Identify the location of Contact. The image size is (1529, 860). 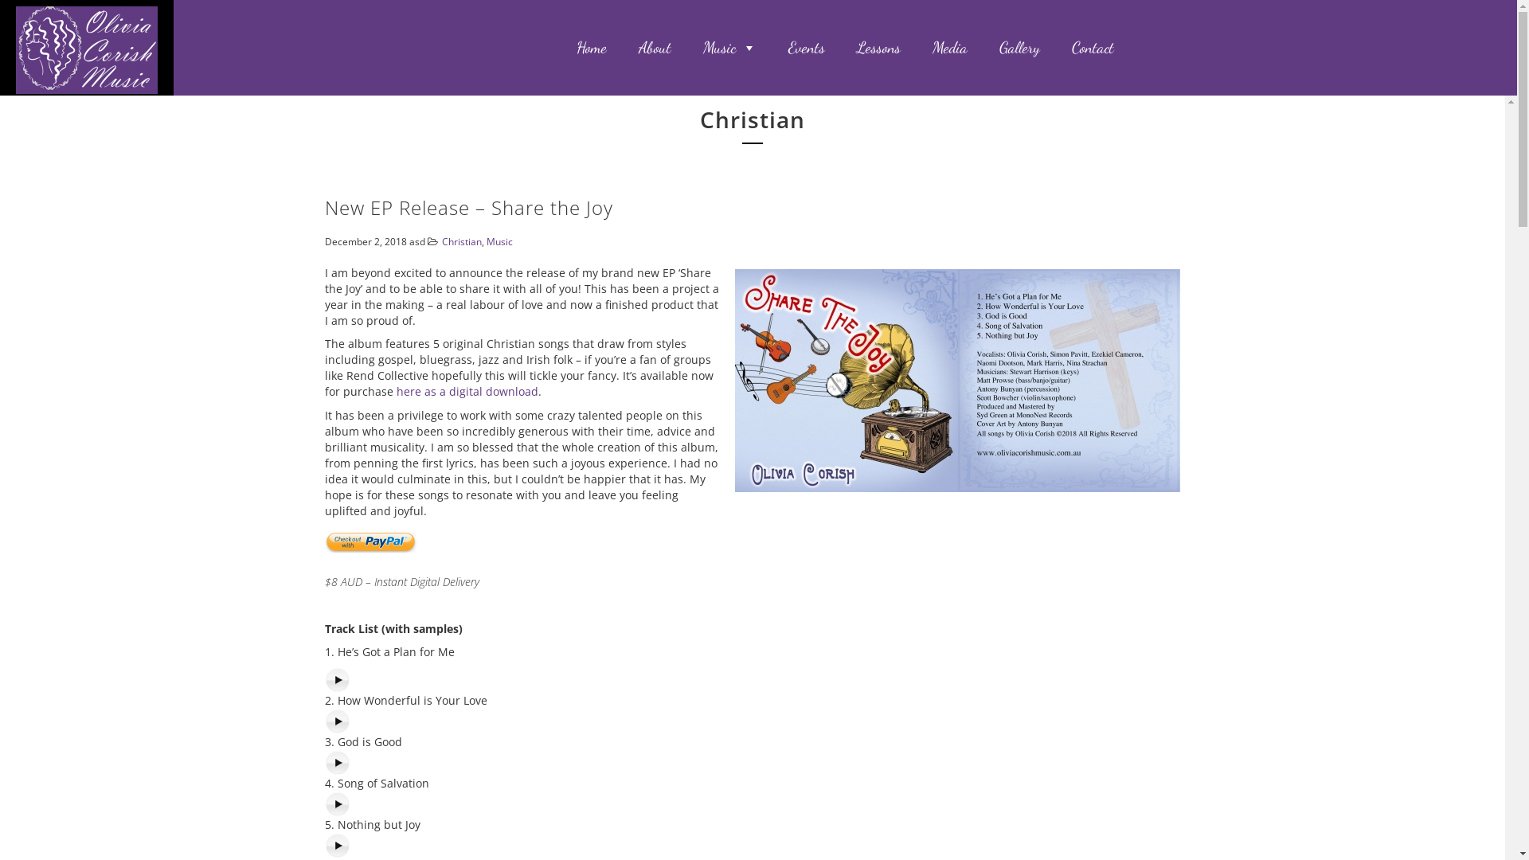
(1093, 48).